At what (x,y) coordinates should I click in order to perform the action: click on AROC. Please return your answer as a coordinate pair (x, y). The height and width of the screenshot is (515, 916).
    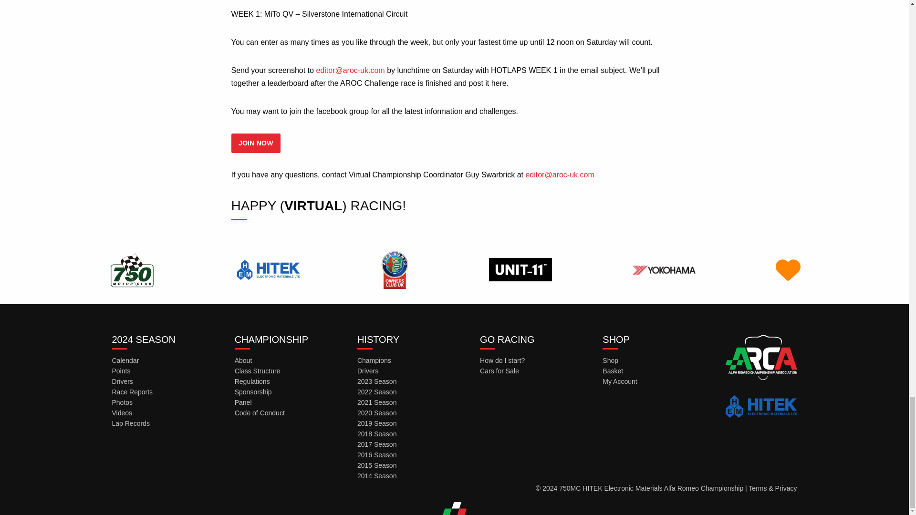
    Looking at the image, I should click on (394, 269).